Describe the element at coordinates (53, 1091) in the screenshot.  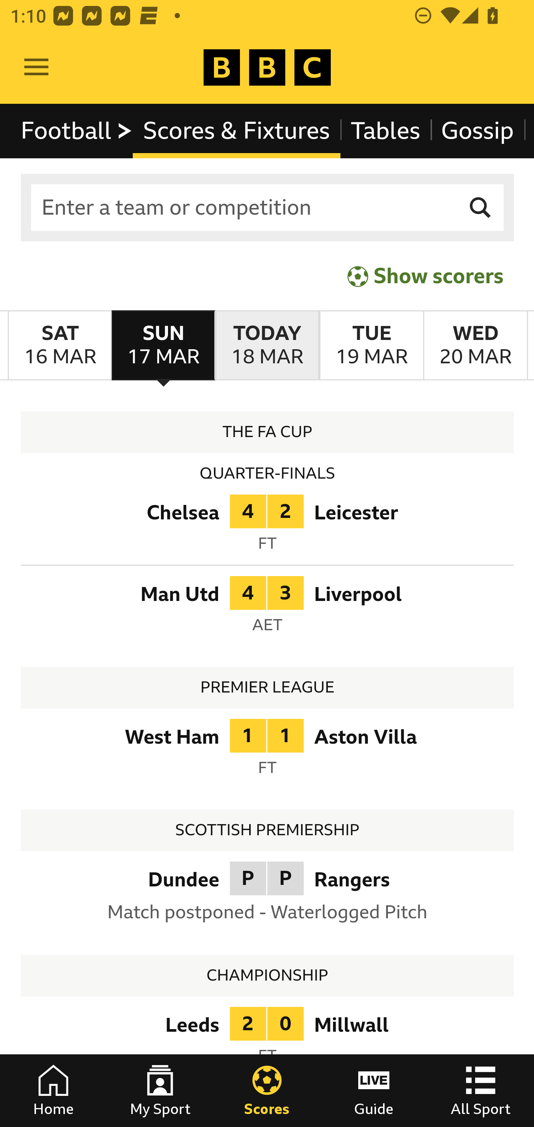
I see `Home` at that location.